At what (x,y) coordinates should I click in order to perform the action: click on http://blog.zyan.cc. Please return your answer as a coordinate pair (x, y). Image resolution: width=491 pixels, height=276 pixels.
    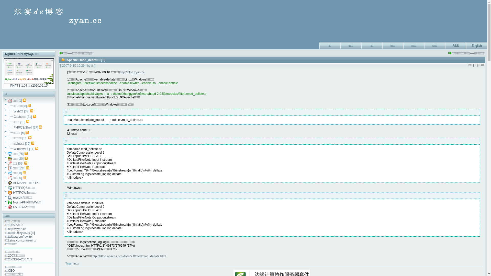
    Looking at the image, I should click on (132, 72).